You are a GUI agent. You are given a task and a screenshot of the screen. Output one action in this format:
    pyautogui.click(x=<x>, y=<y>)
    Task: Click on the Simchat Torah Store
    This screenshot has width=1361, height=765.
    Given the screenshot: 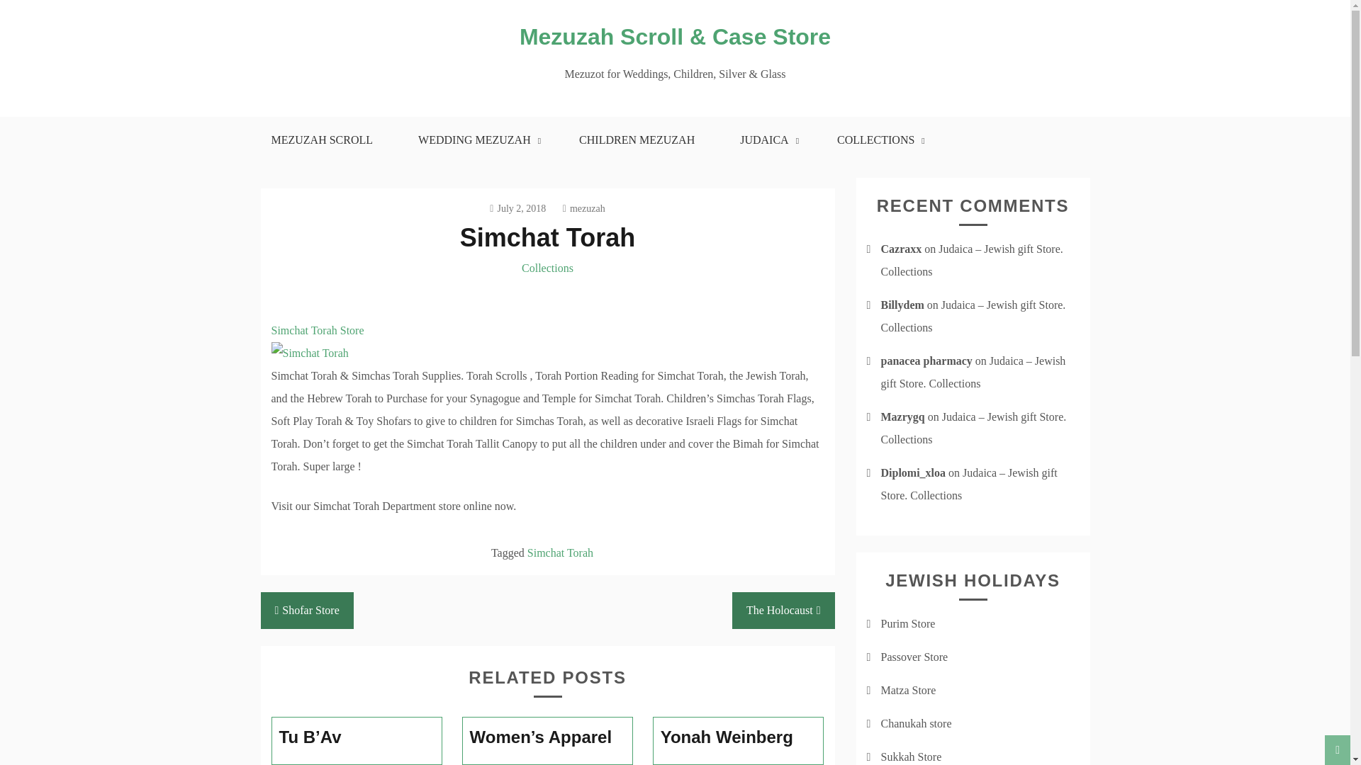 What is the action you would take?
    pyautogui.click(x=317, y=353)
    